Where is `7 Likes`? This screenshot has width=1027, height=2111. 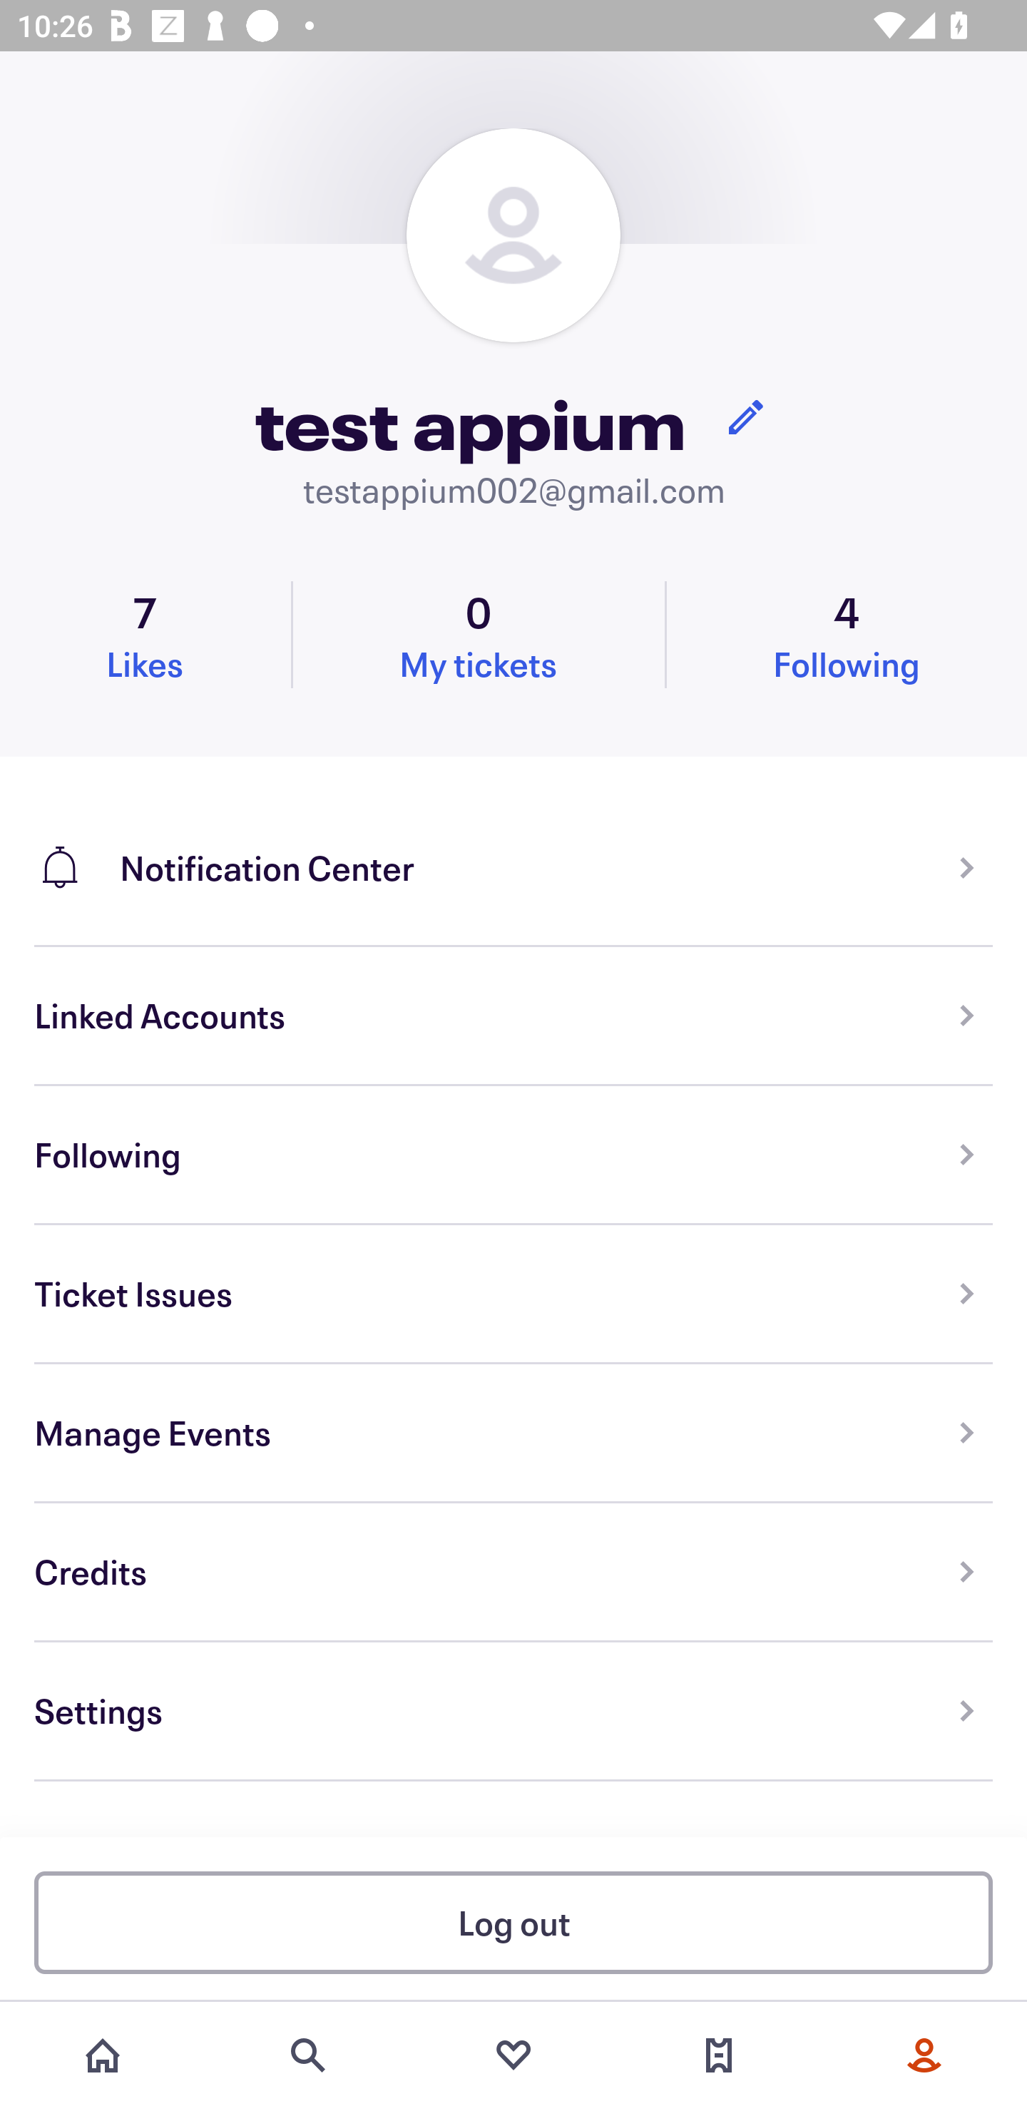 7 Likes is located at coordinates (145, 634).